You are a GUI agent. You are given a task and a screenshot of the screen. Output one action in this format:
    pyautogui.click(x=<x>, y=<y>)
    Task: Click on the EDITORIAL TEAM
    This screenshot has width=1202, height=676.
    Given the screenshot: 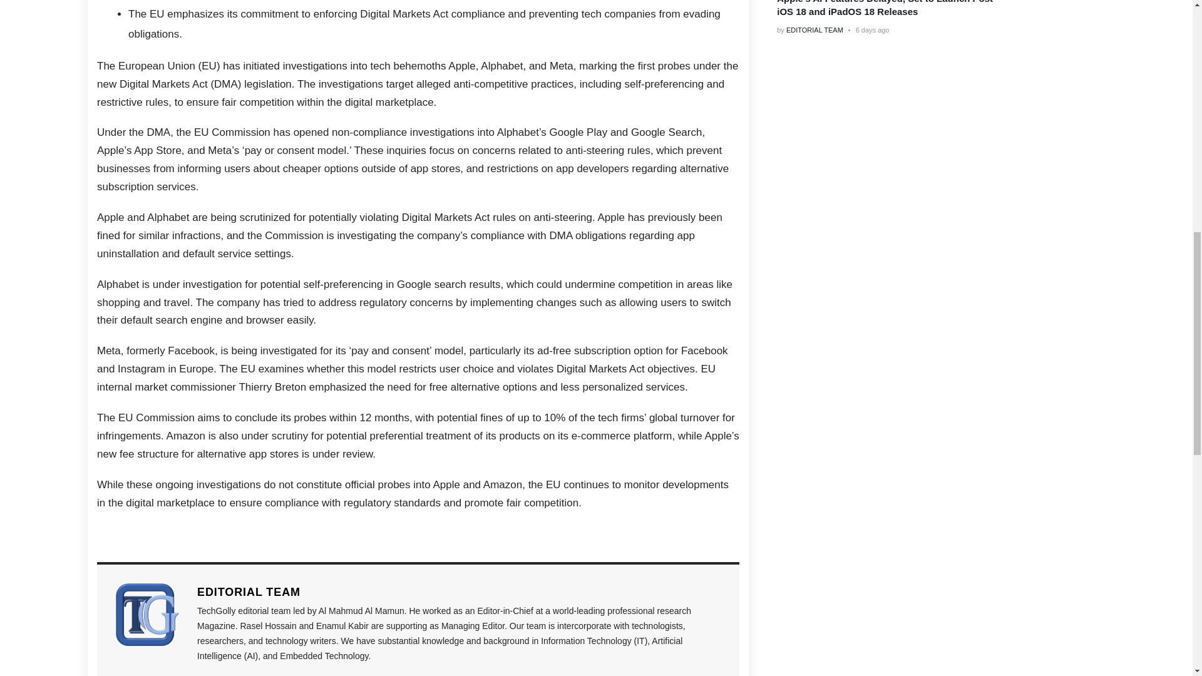 What is the action you would take?
    pyautogui.click(x=458, y=592)
    